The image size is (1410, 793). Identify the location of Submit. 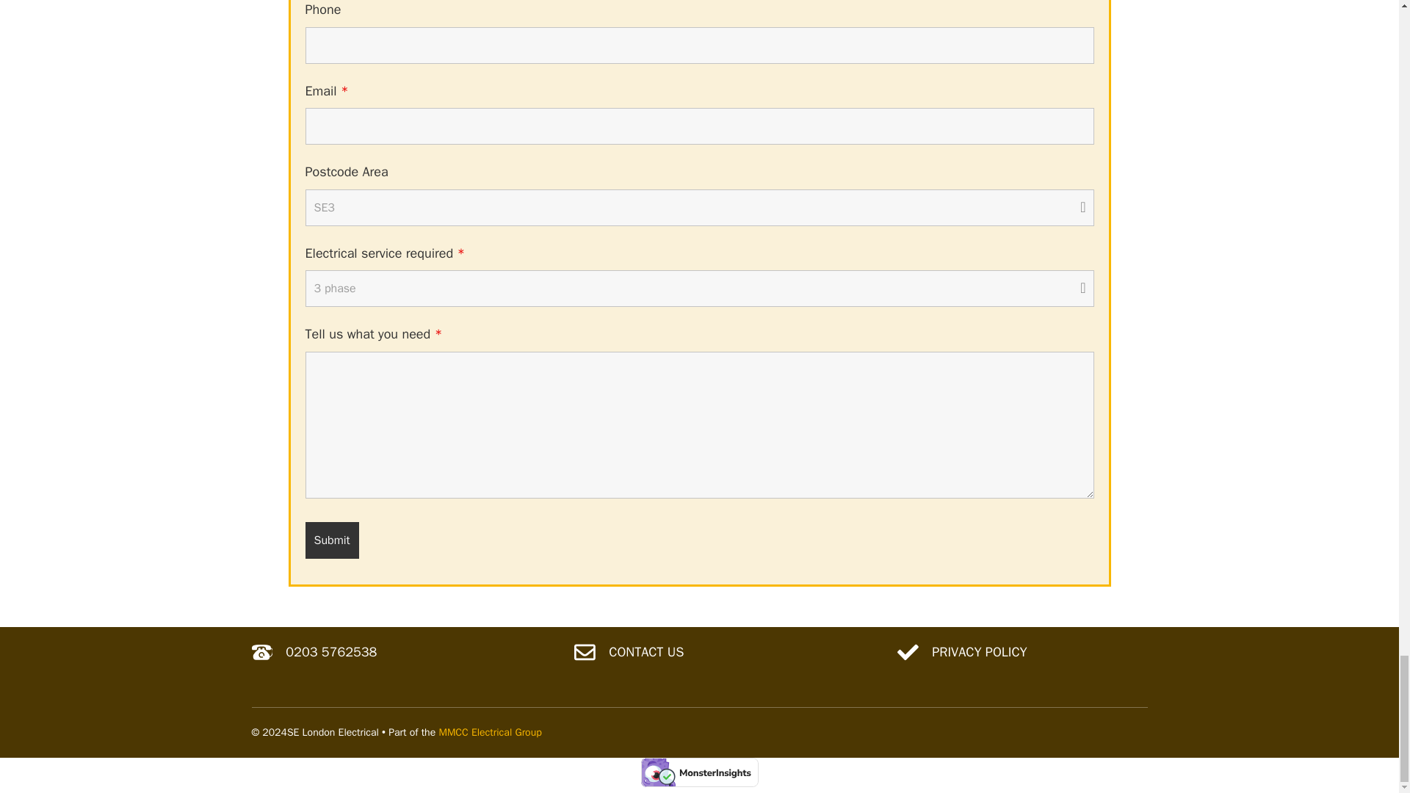
(332, 540).